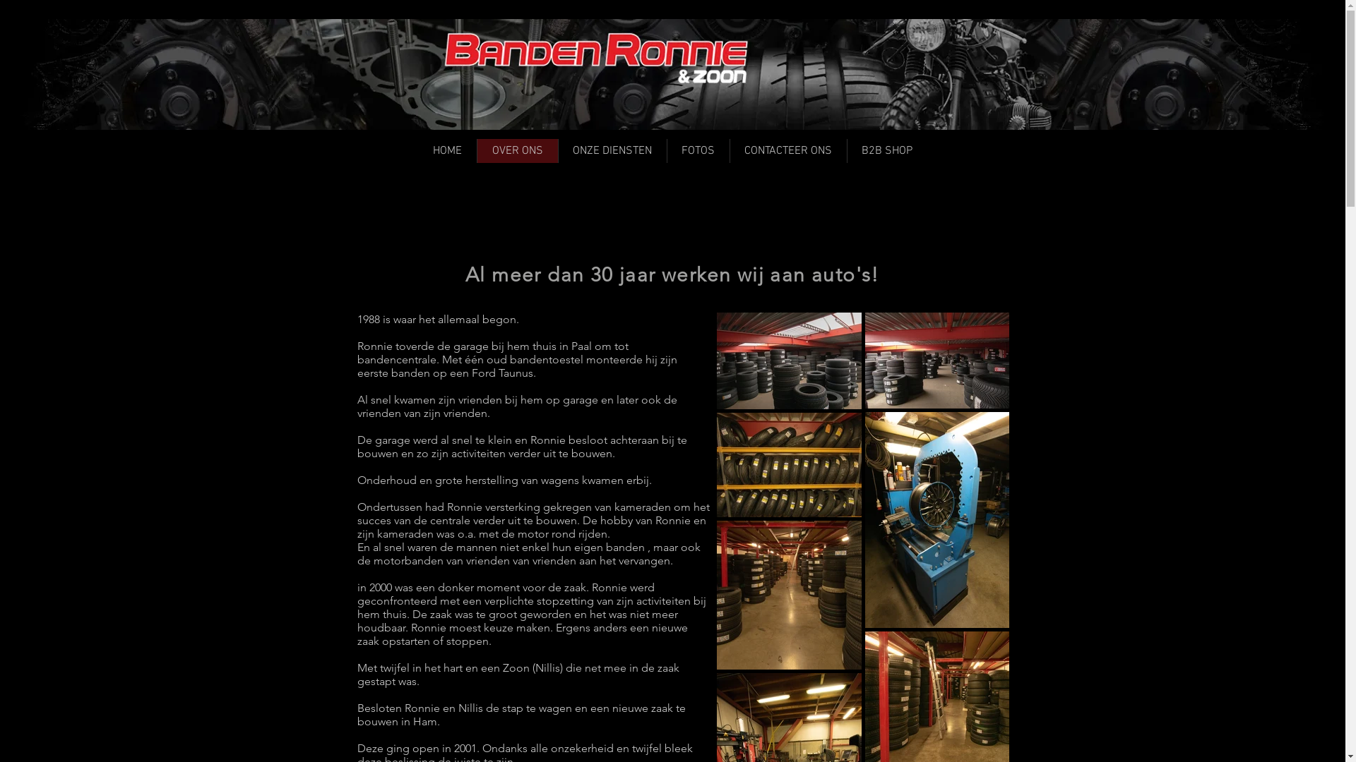 This screenshot has width=1356, height=762. Describe the element at coordinates (787, 151) in the screenshot. I see `CONTACTEER ONS` at that location.